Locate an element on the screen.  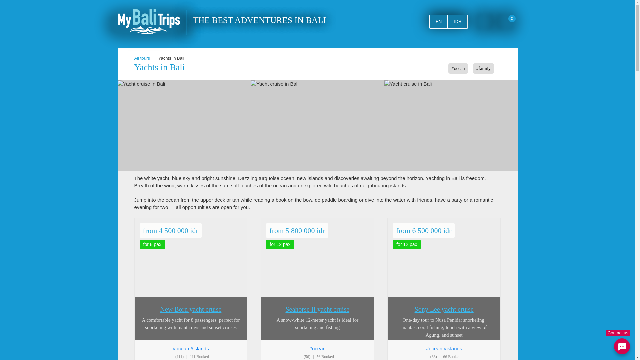
THE BEST ADVENTURES IN BALI is located at coordinates (259, 20).